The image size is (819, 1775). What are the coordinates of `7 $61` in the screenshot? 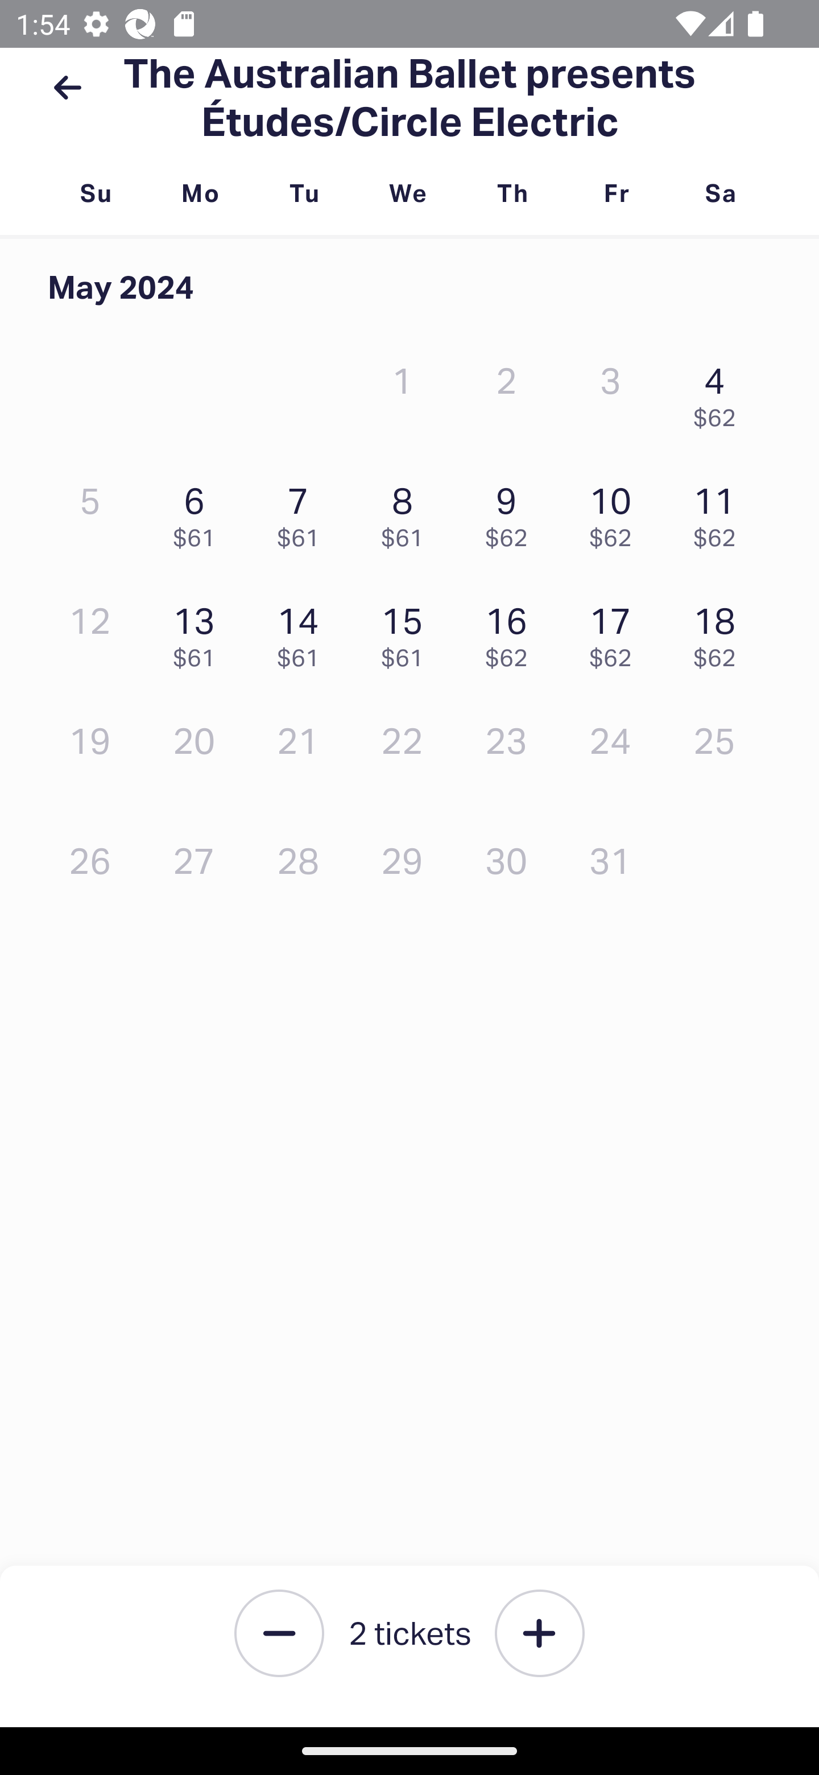 It's located at (304, 512).